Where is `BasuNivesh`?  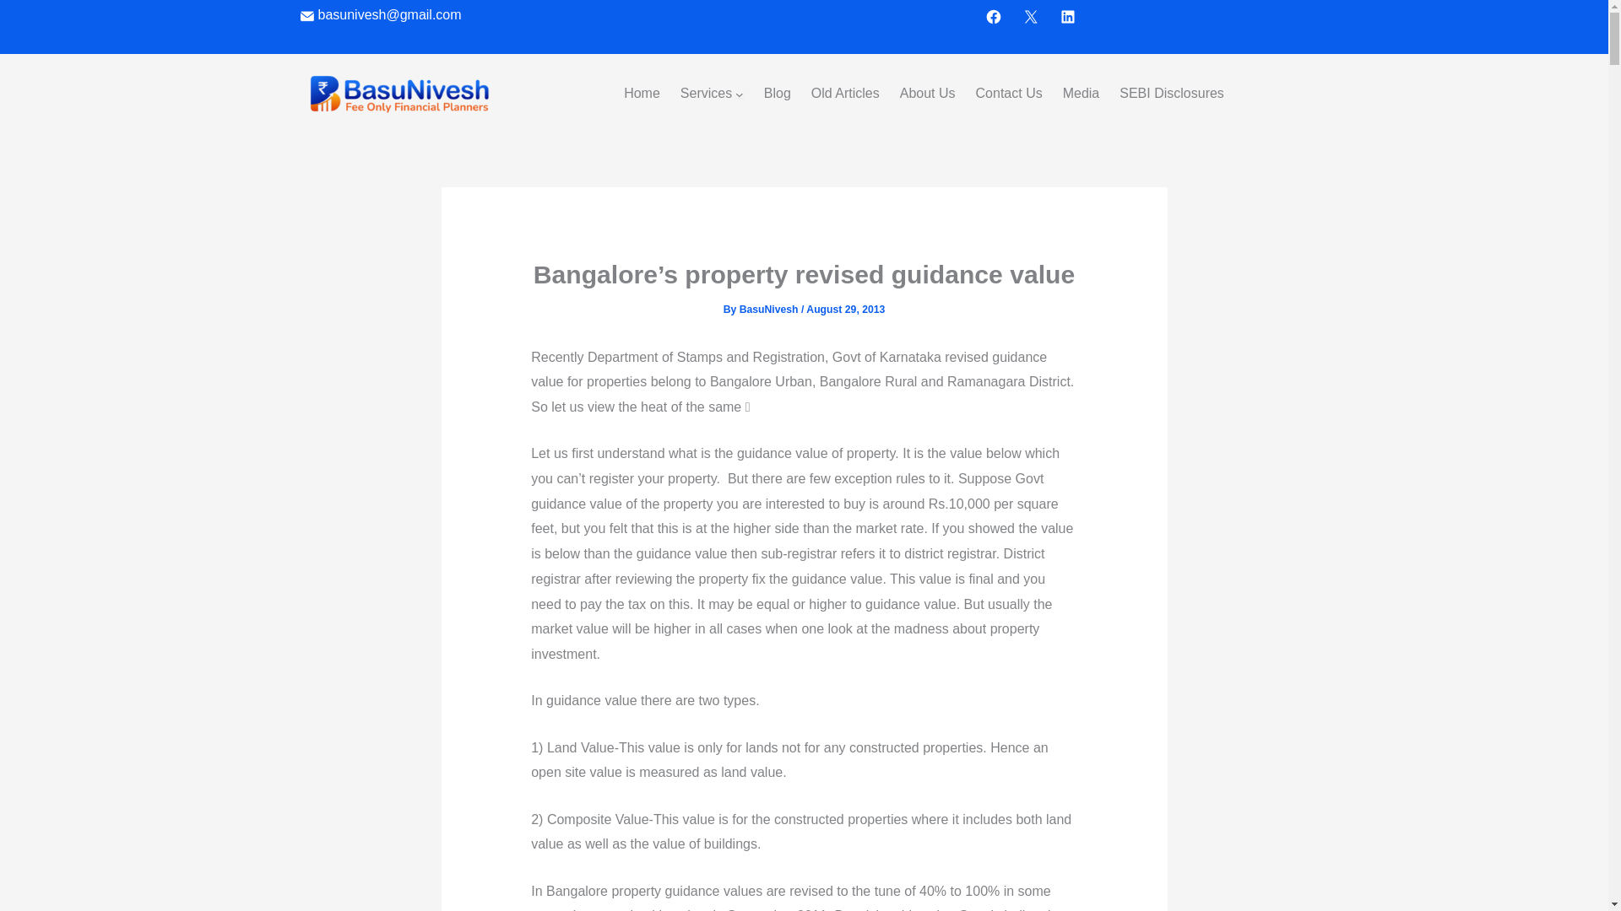 BasuNivesh is located at coordinates (770, 309).